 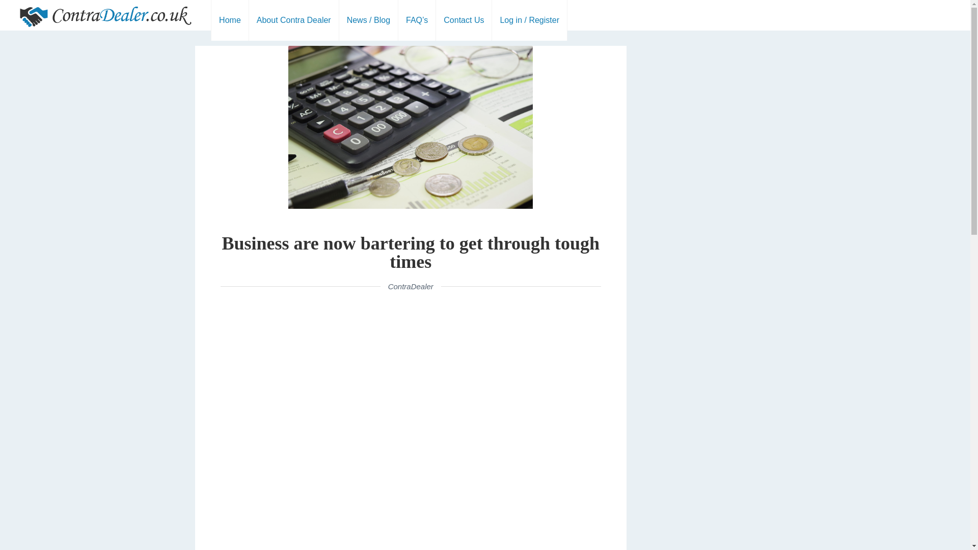 What do you see at coordinates (105, 15) in the screenshot?
I see `Contra Dealer` at bounding box center [105, 15].